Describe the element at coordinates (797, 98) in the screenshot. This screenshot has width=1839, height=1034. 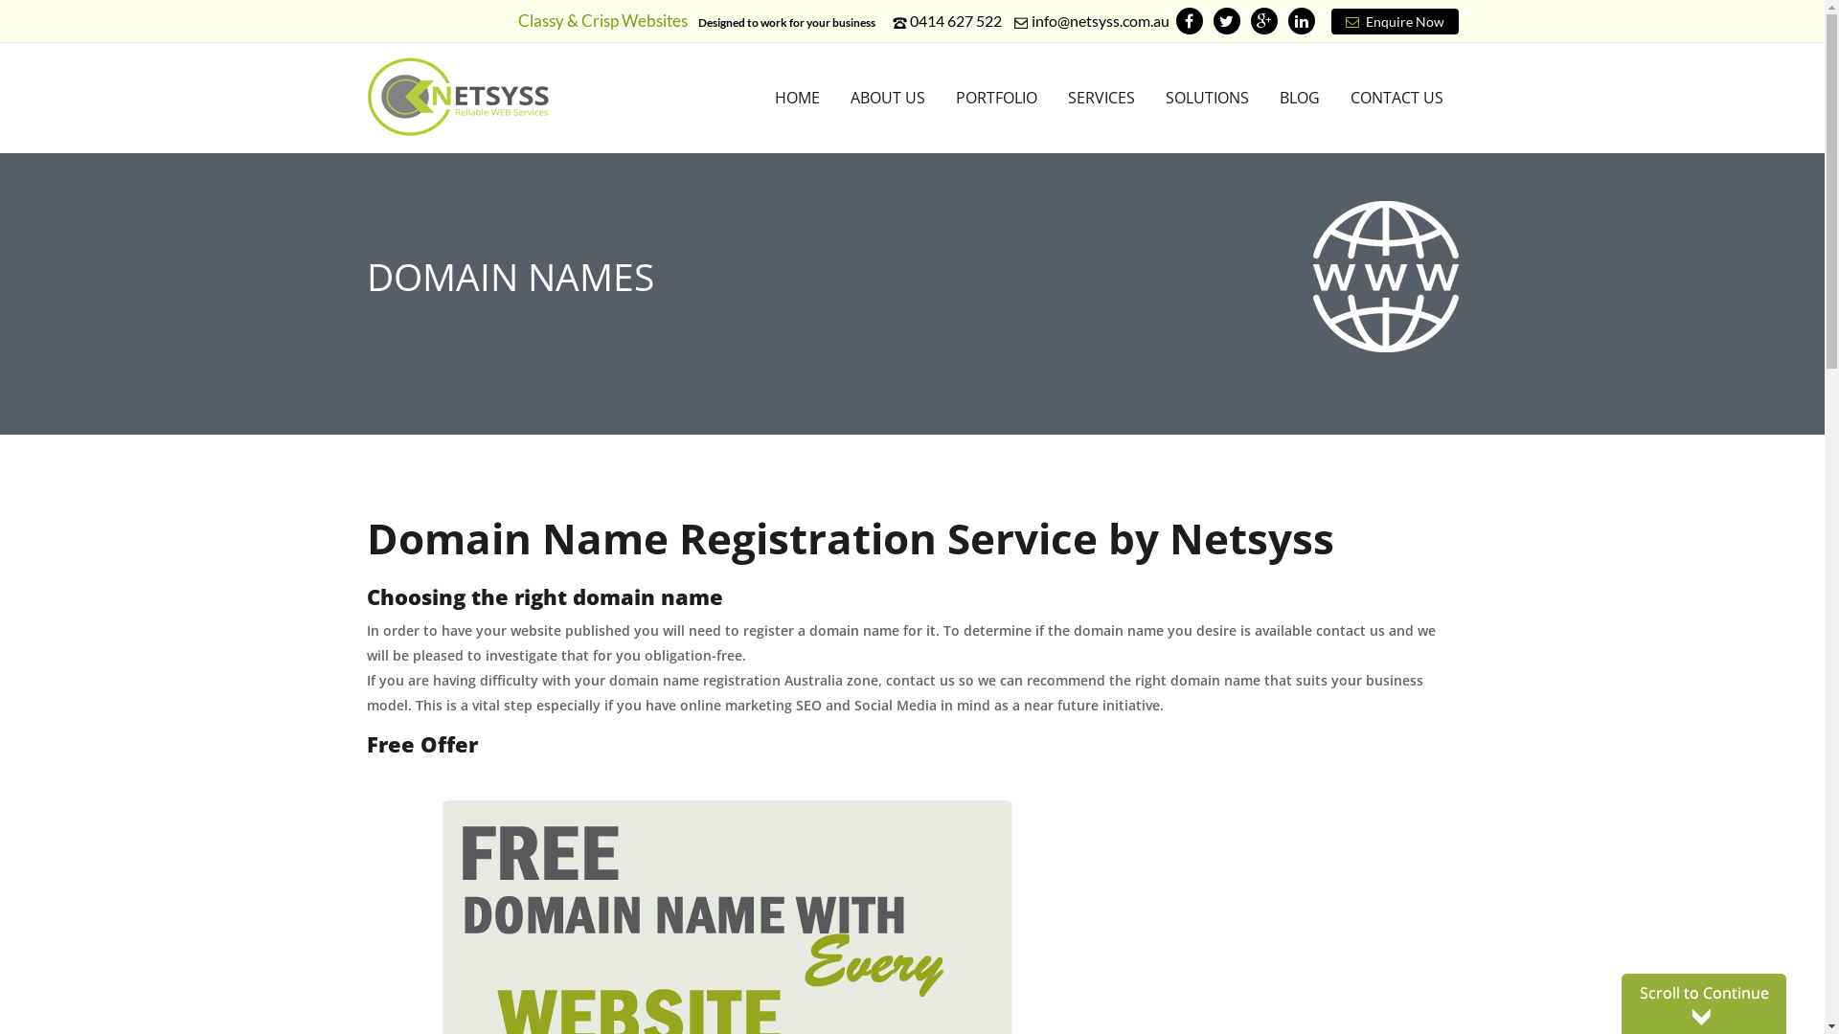
I see `HOME` at that location.